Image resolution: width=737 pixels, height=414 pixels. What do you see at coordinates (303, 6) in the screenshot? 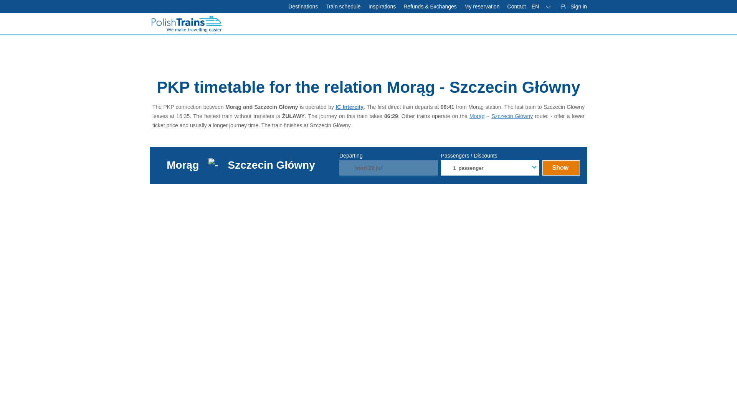
I see `Destinations` at bounding box center [303, 6].